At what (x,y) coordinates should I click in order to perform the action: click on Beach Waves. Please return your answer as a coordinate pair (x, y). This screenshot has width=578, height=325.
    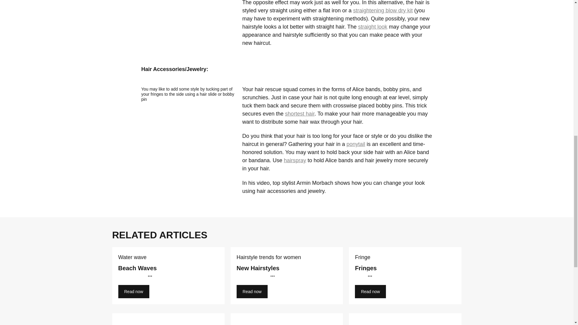
    Looking at the image, I should click on (168, 277).